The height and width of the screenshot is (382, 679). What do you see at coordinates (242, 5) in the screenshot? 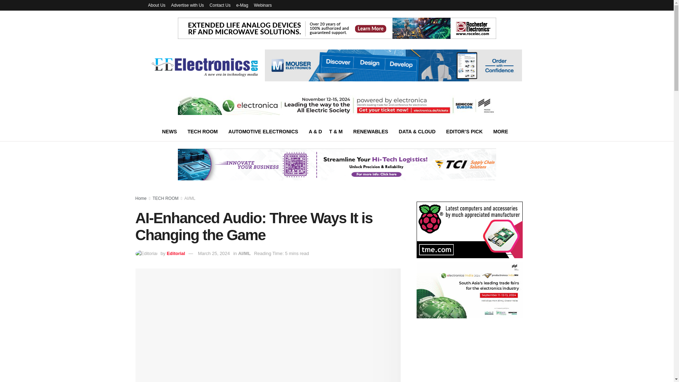
I see `e-Mag` at bounding box center [242, 5].